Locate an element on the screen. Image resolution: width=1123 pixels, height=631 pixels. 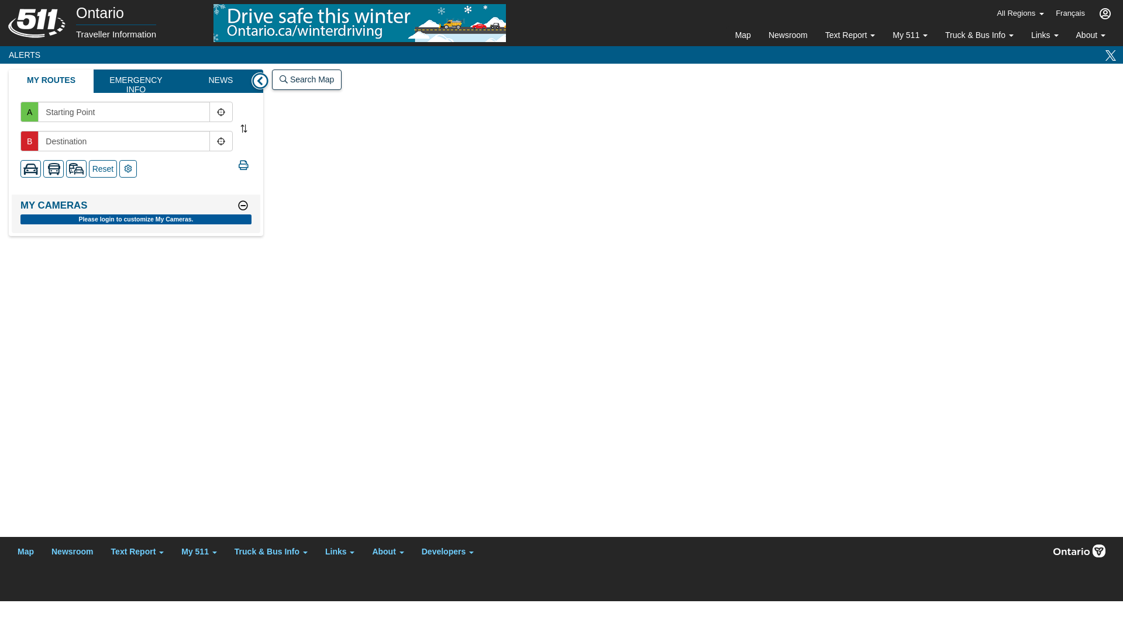
My Location Starting Point is located at coordinates (221, 112).